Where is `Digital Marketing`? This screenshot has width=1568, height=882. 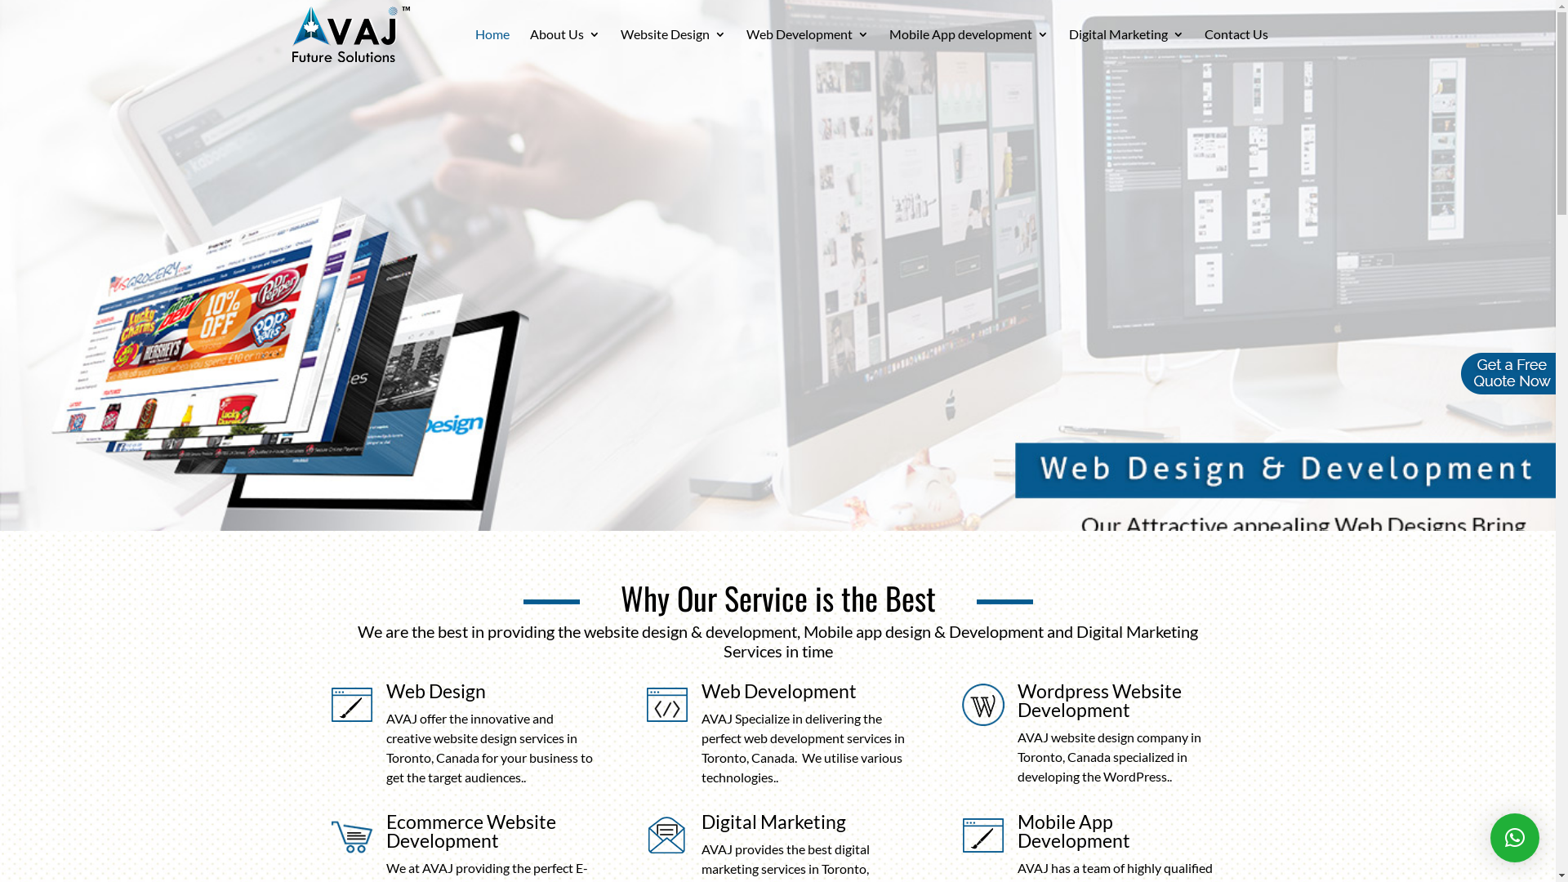 Digital Marketing is located at coordinates (774, 822).